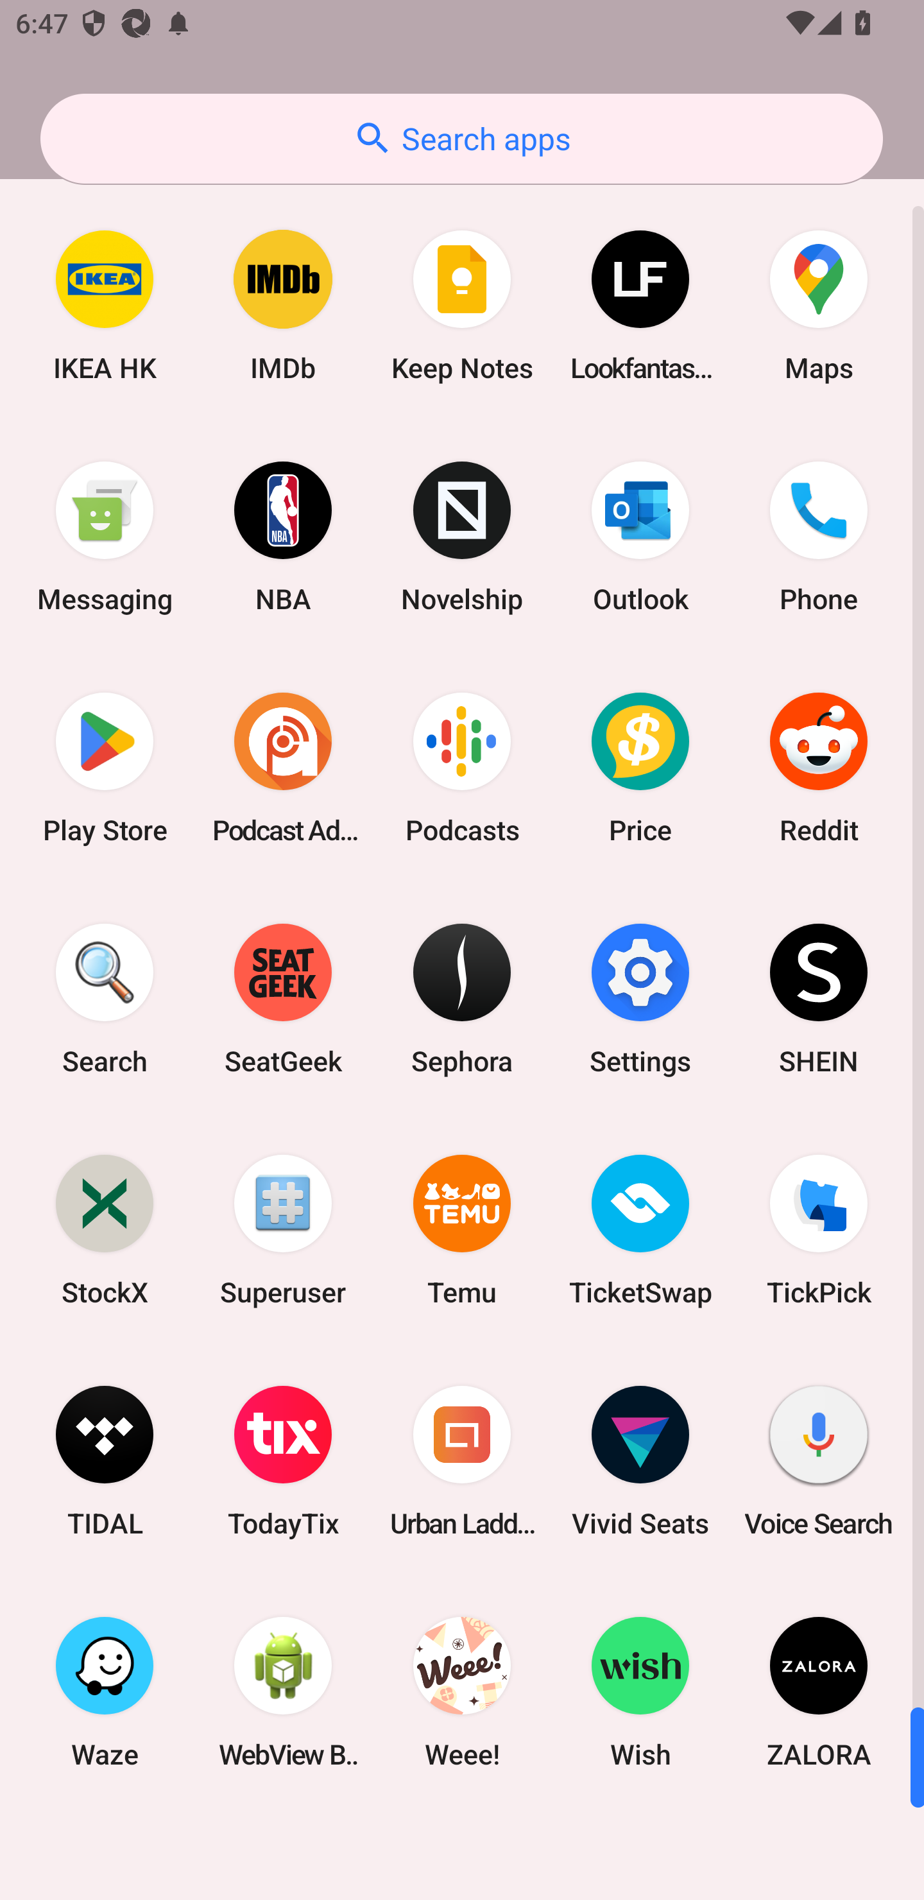 The image size is (924, 1900). What do you see at coordinates (283, 537) in the screenshot?
I see `NBA` at bounding box center [283, 537].